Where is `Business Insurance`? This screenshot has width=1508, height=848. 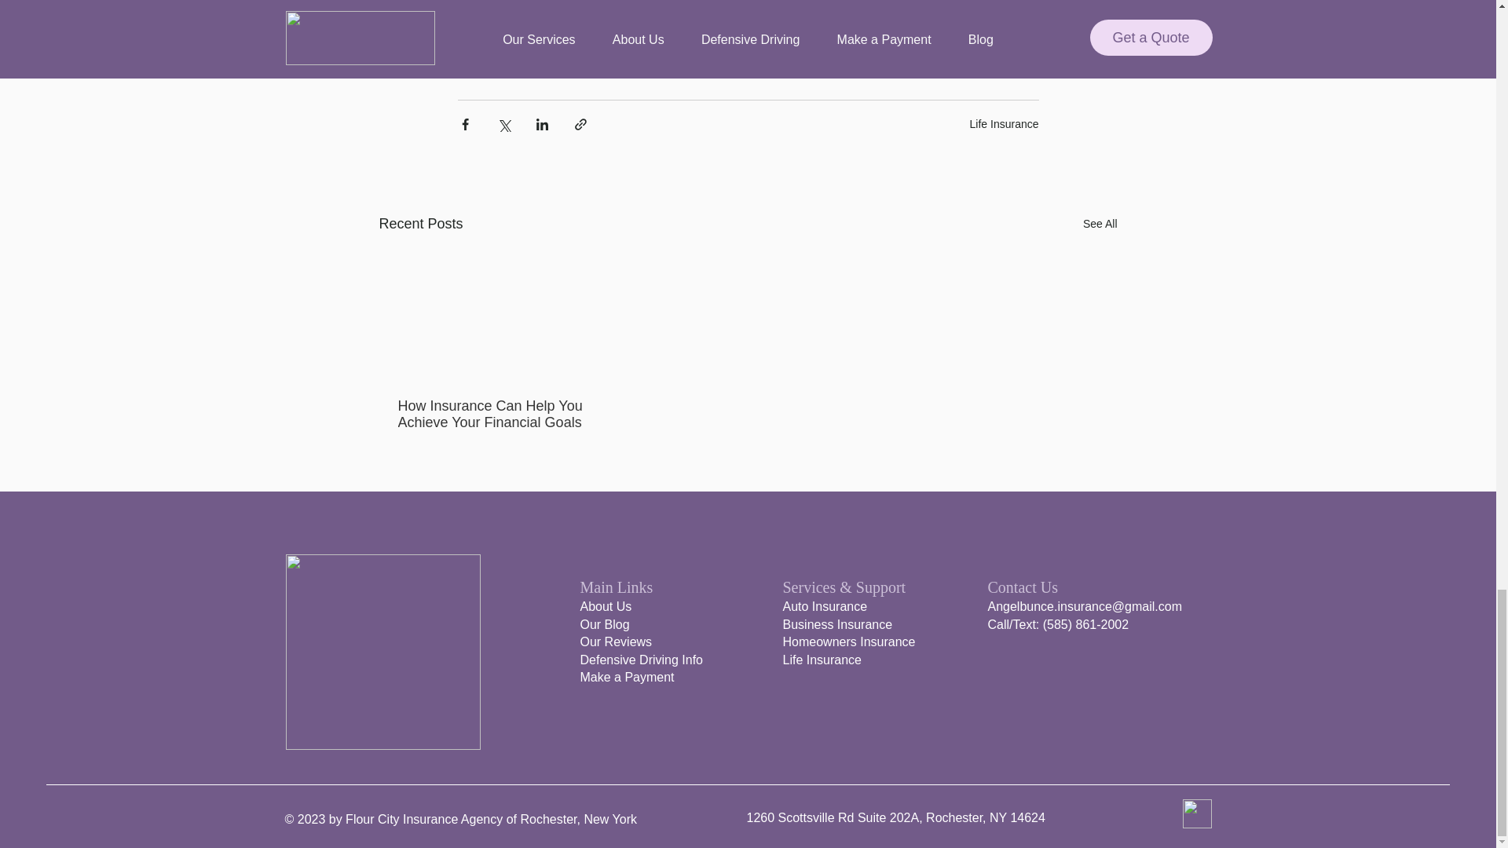
Business Insurance is located at coordinates (837, 624).